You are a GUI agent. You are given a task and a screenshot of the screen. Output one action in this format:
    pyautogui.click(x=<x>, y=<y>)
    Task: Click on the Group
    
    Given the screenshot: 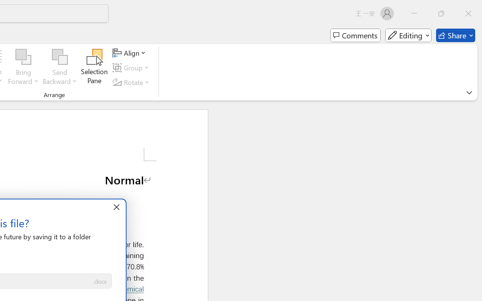 What is the action you would take?
    pyautogui.click(x=132, y=68)
    